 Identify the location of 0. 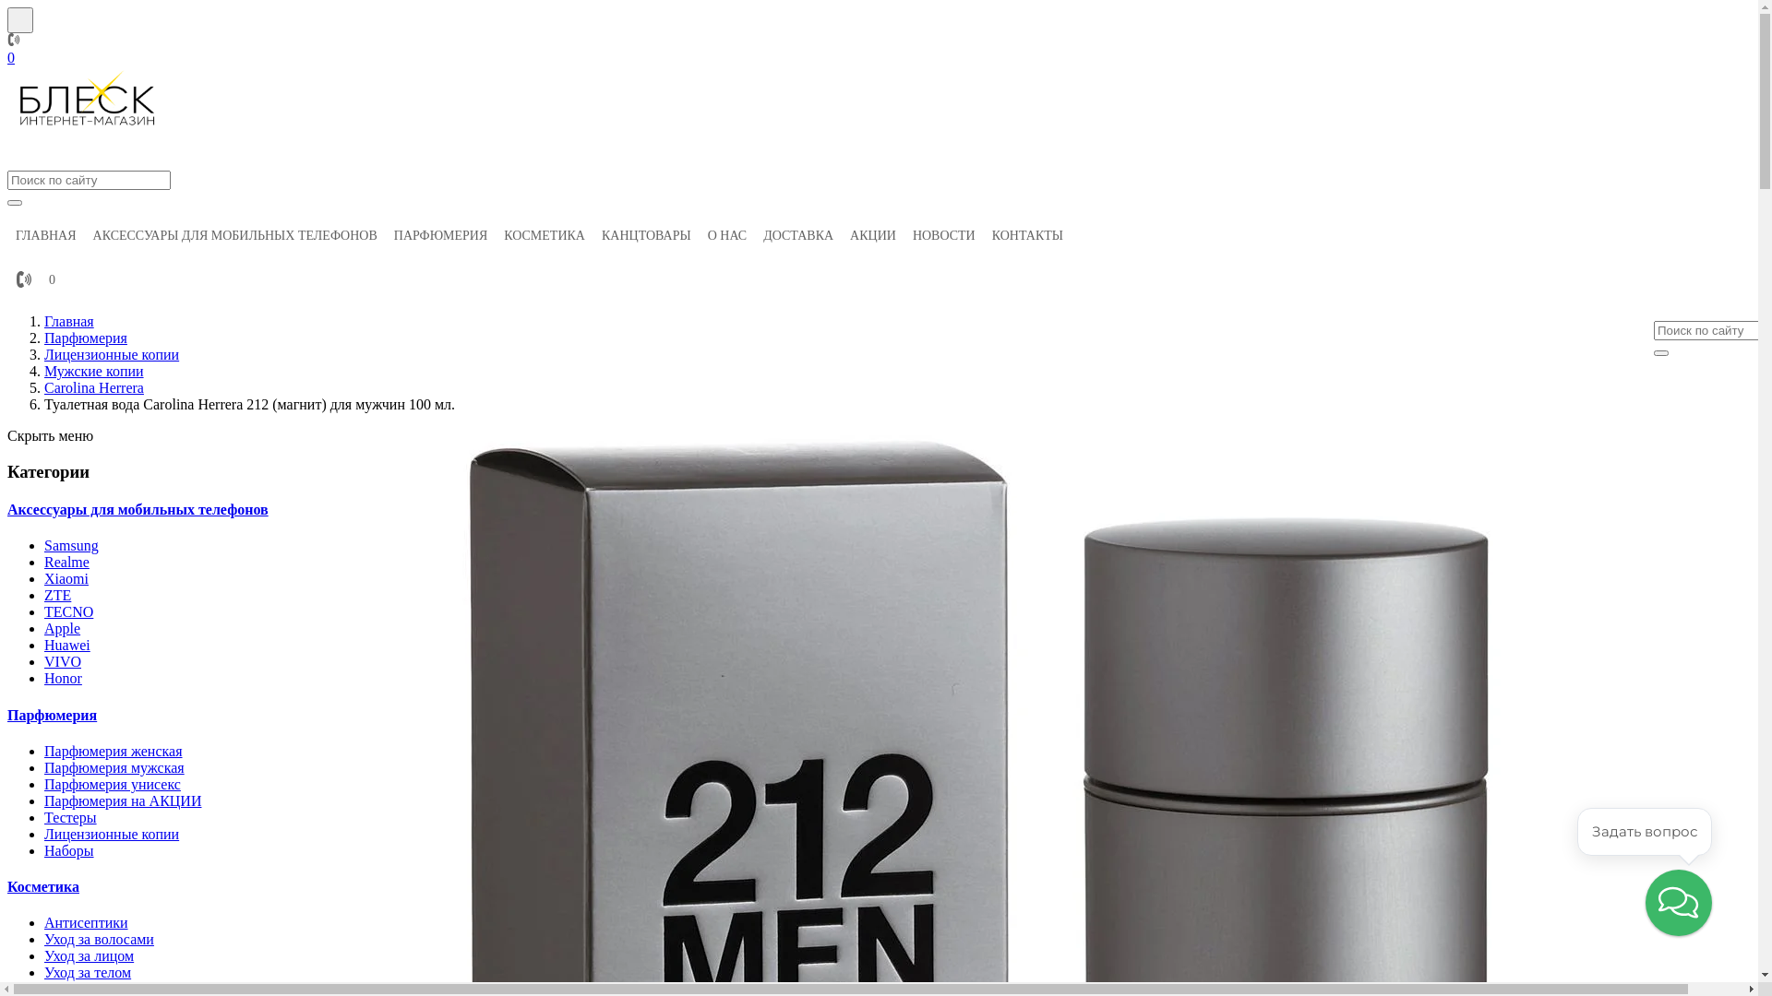
(52, 280).